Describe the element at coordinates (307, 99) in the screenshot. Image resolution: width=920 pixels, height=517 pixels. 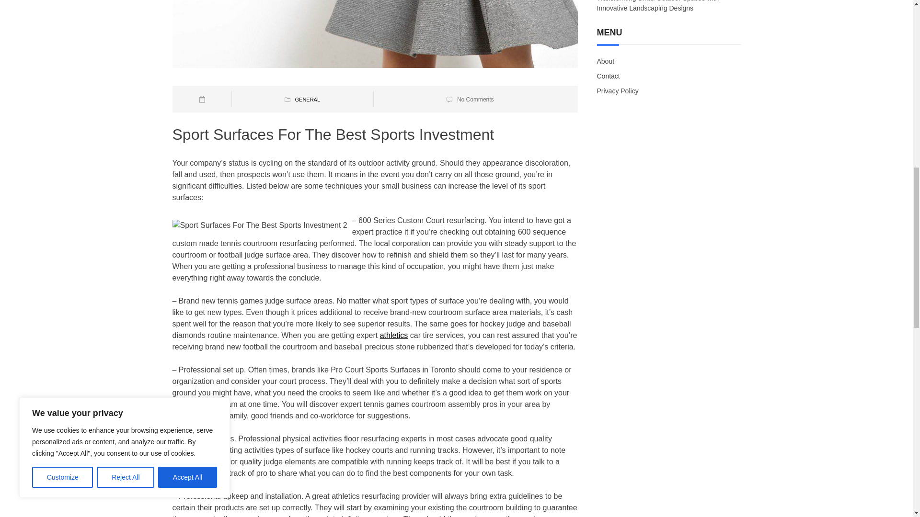
I see `GENERAL` at that location.